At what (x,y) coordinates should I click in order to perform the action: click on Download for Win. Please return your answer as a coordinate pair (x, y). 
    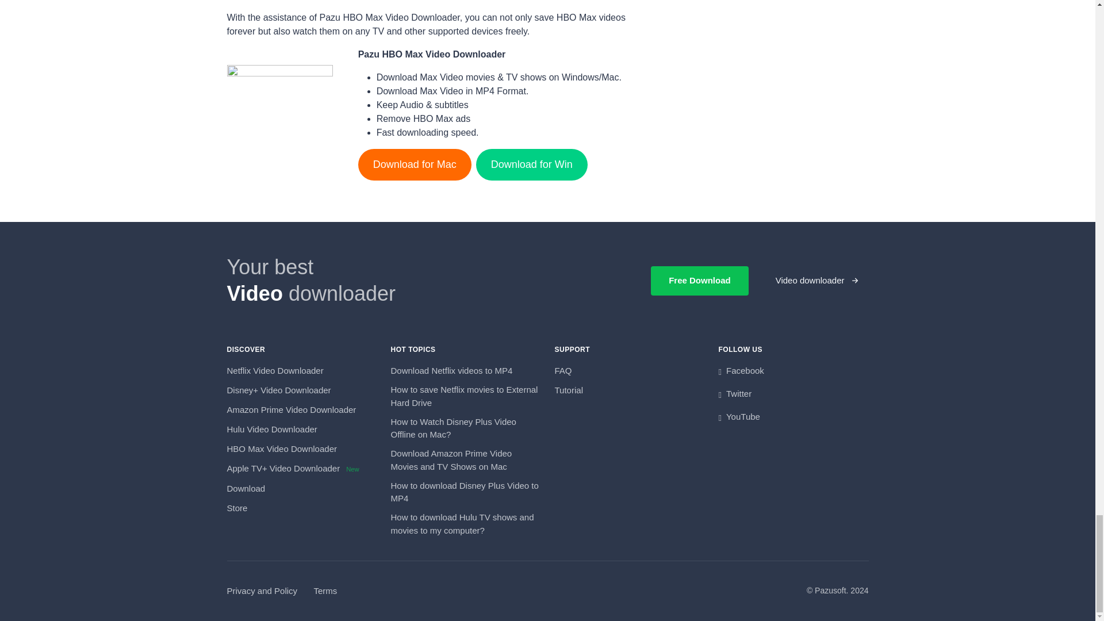
    Looking at the image, I should click on (531, 164).